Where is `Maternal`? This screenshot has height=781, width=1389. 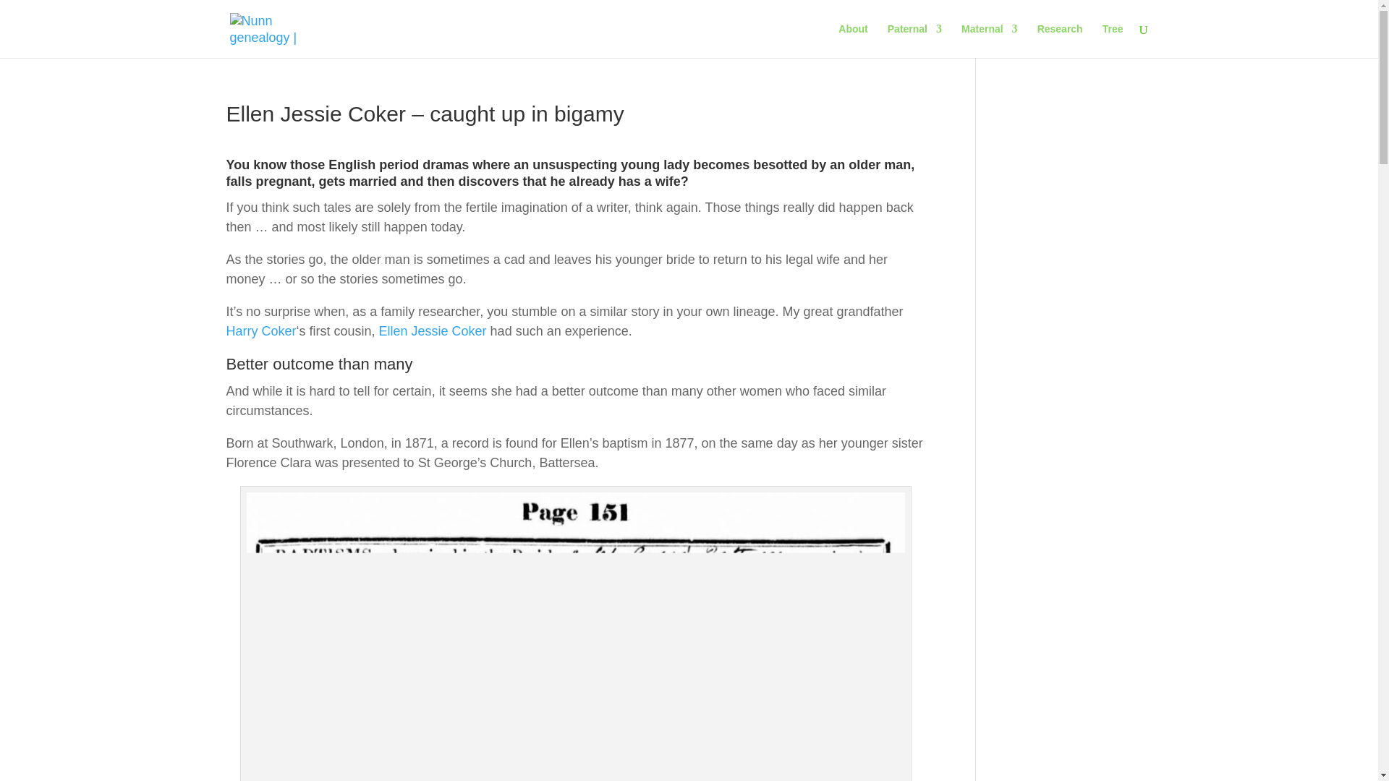
Maternal is located at coordinates (990, 40).